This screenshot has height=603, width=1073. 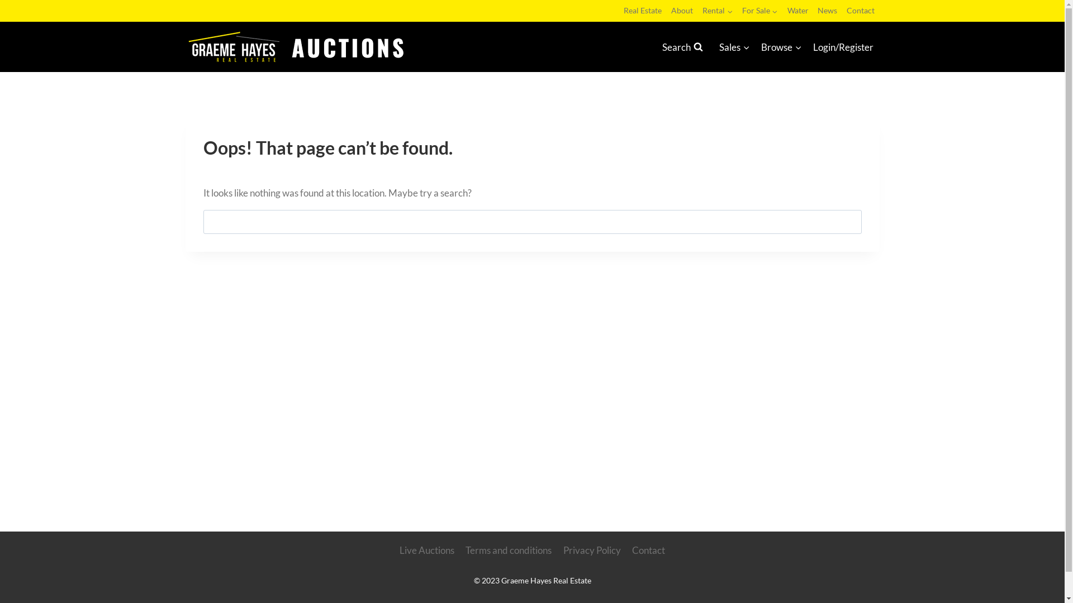 I want to click on News, so click(x=828, y=11).